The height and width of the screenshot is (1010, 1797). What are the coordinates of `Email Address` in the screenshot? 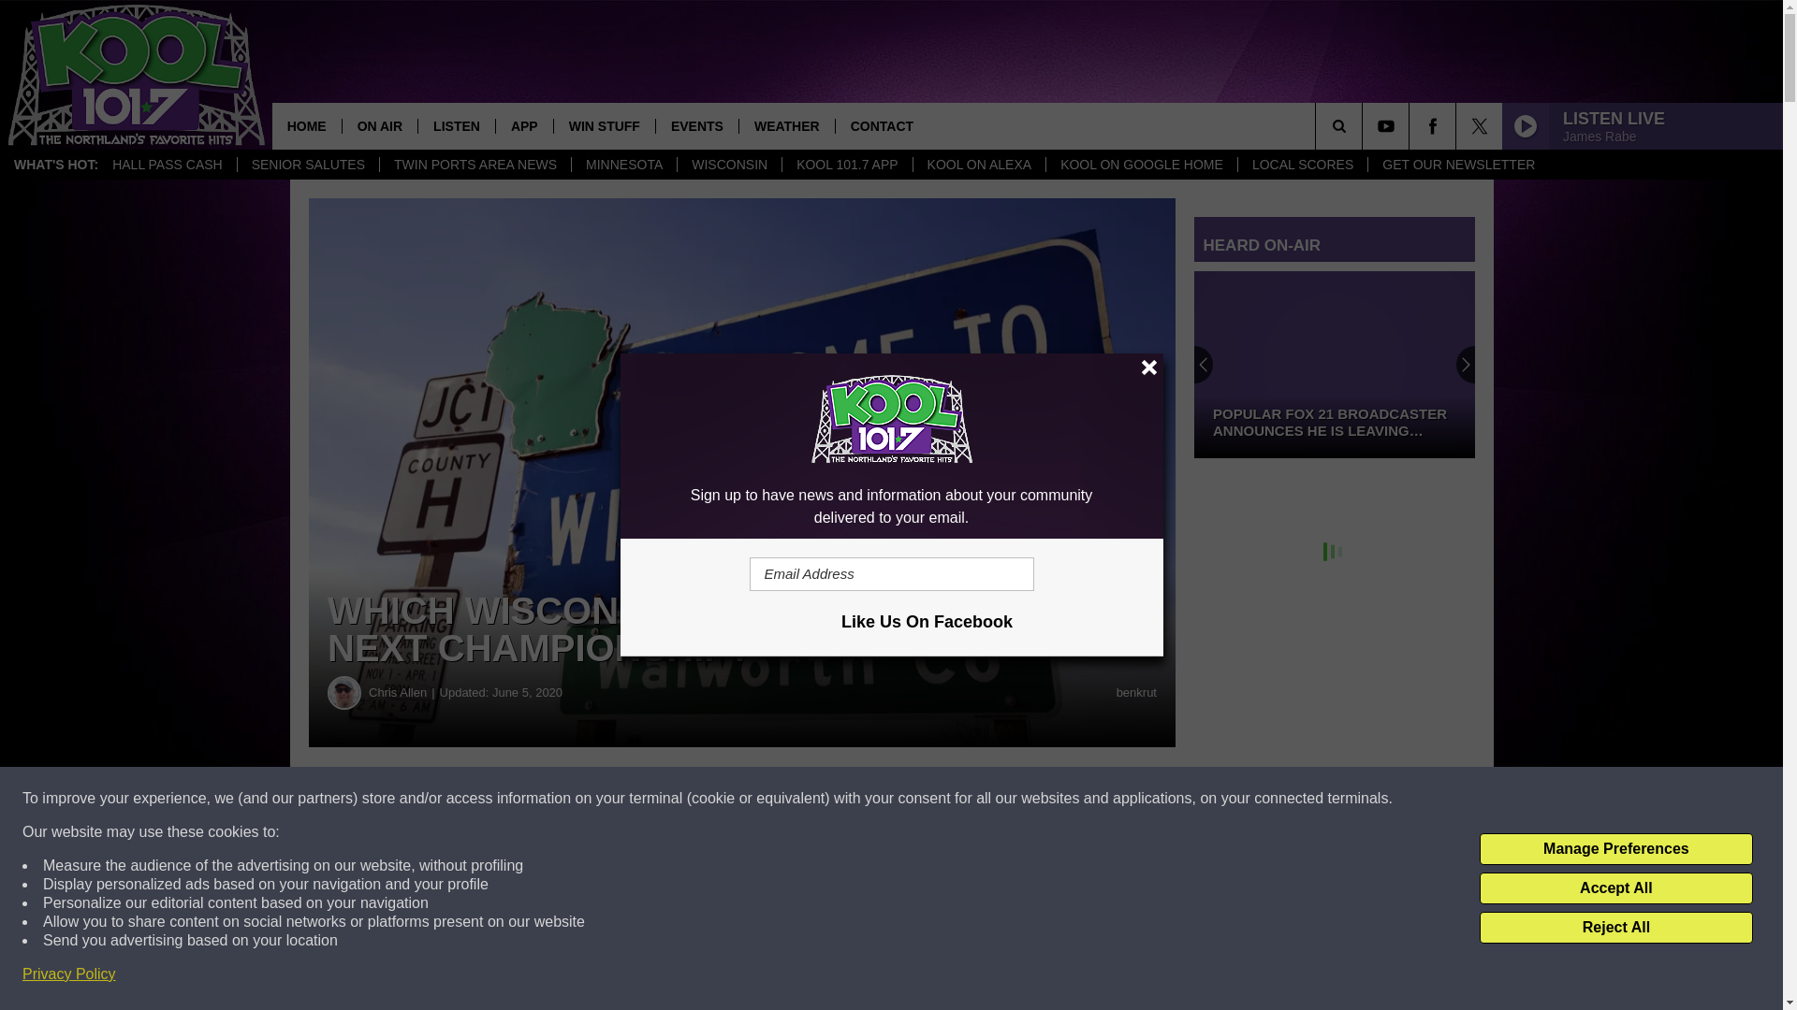 It's located at (891, 574).